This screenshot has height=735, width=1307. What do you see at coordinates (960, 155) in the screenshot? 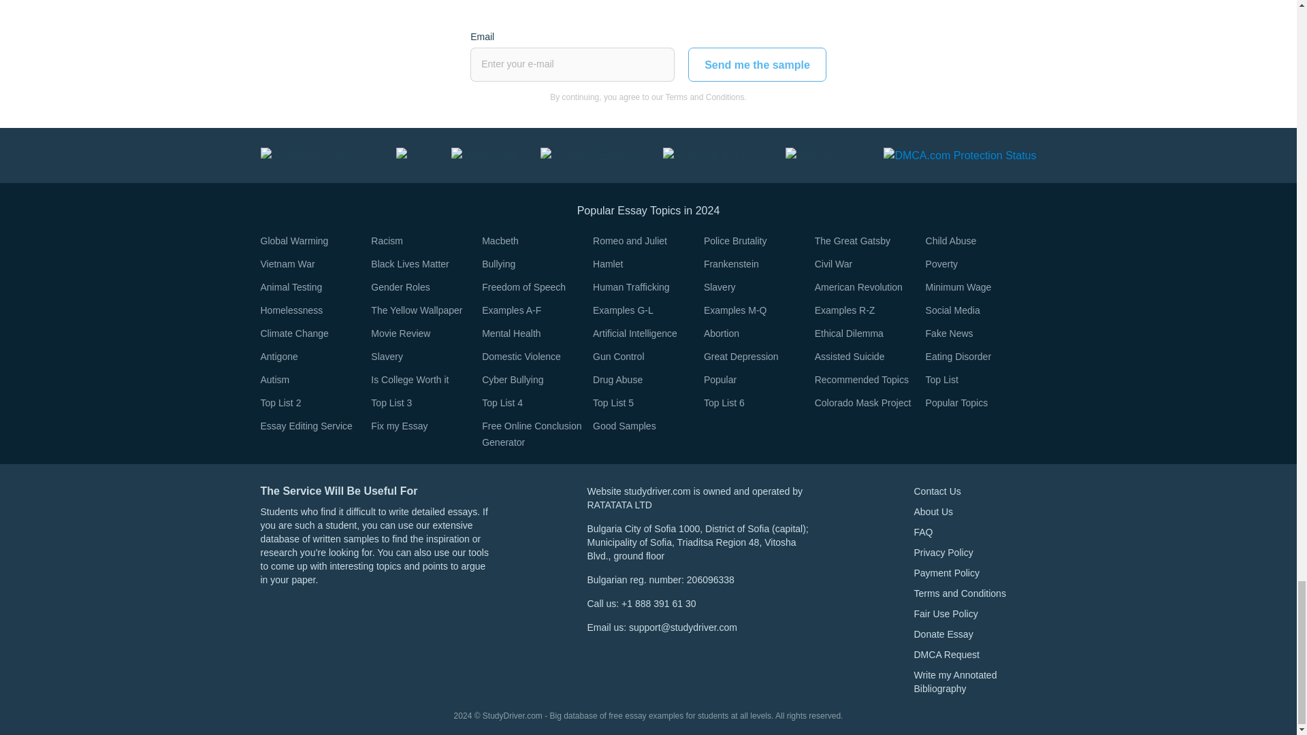
I see `DMCA.com Protection Status` at bounding box center [960, 155].